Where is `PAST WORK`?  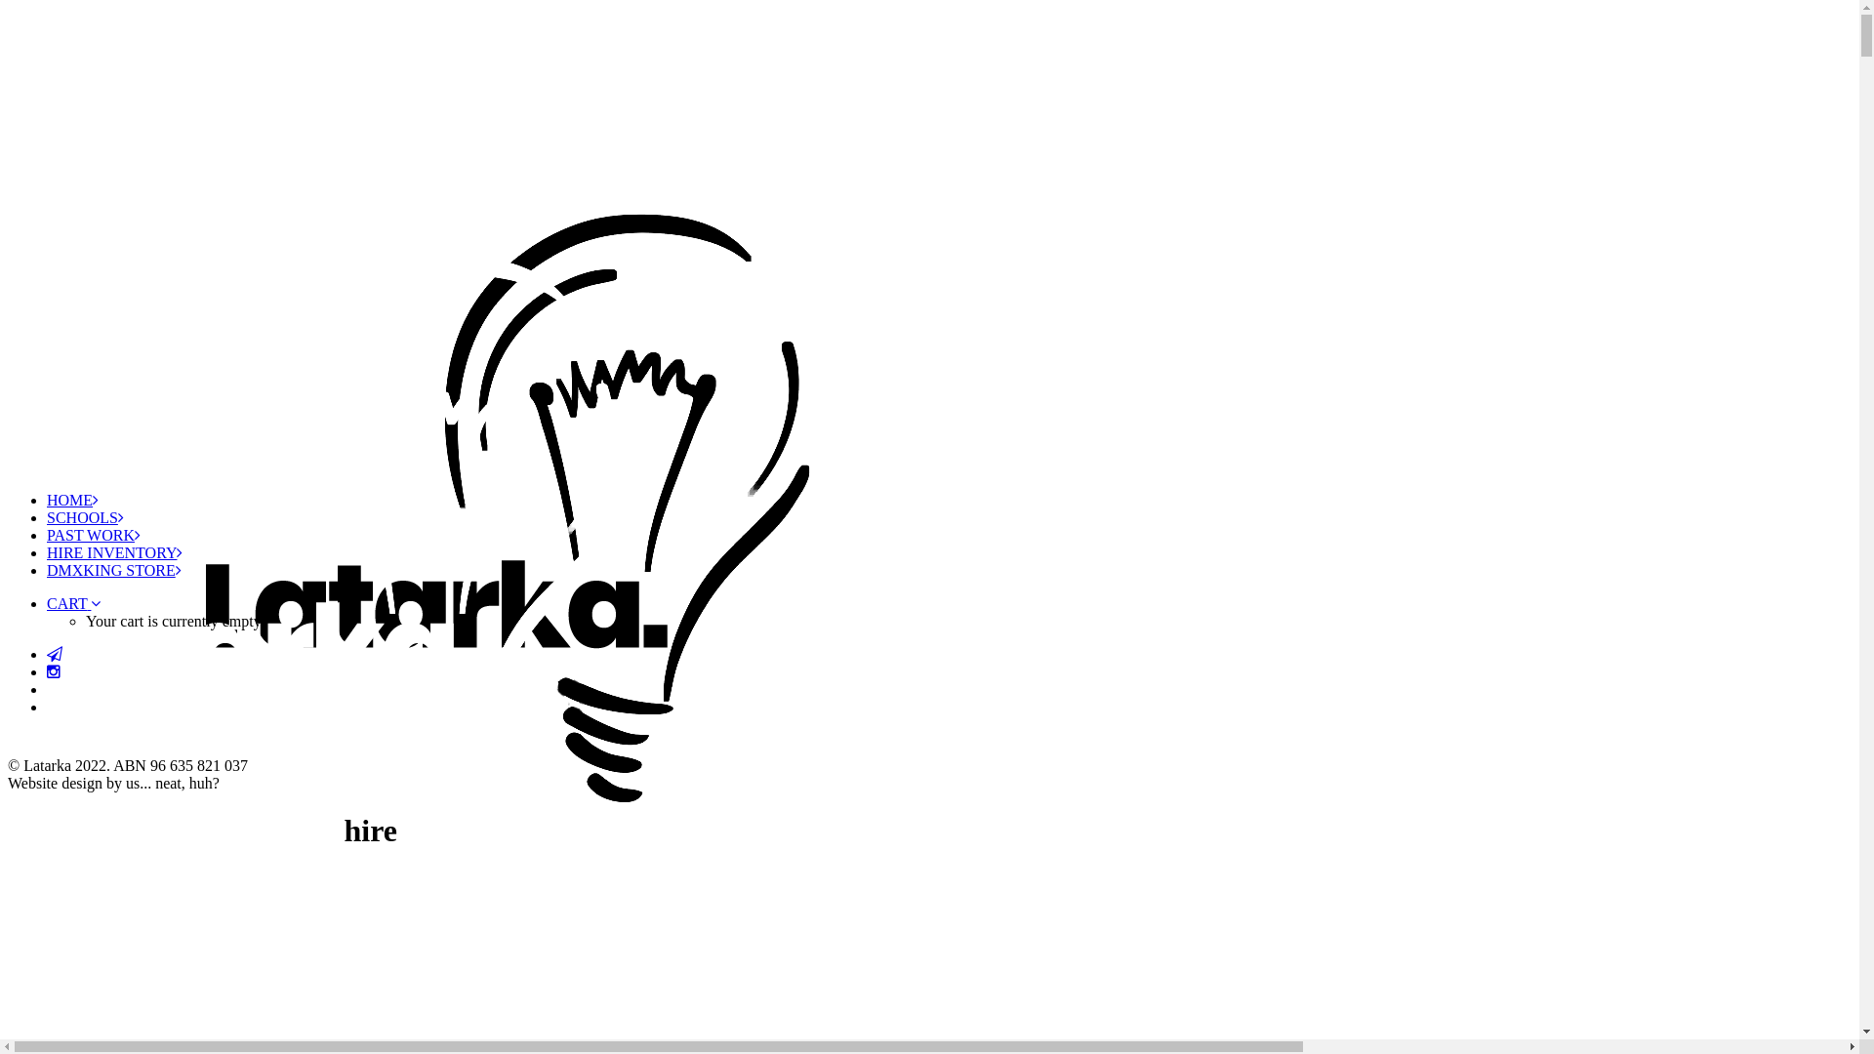
PAST WORK is located at coordinates (94, 535).